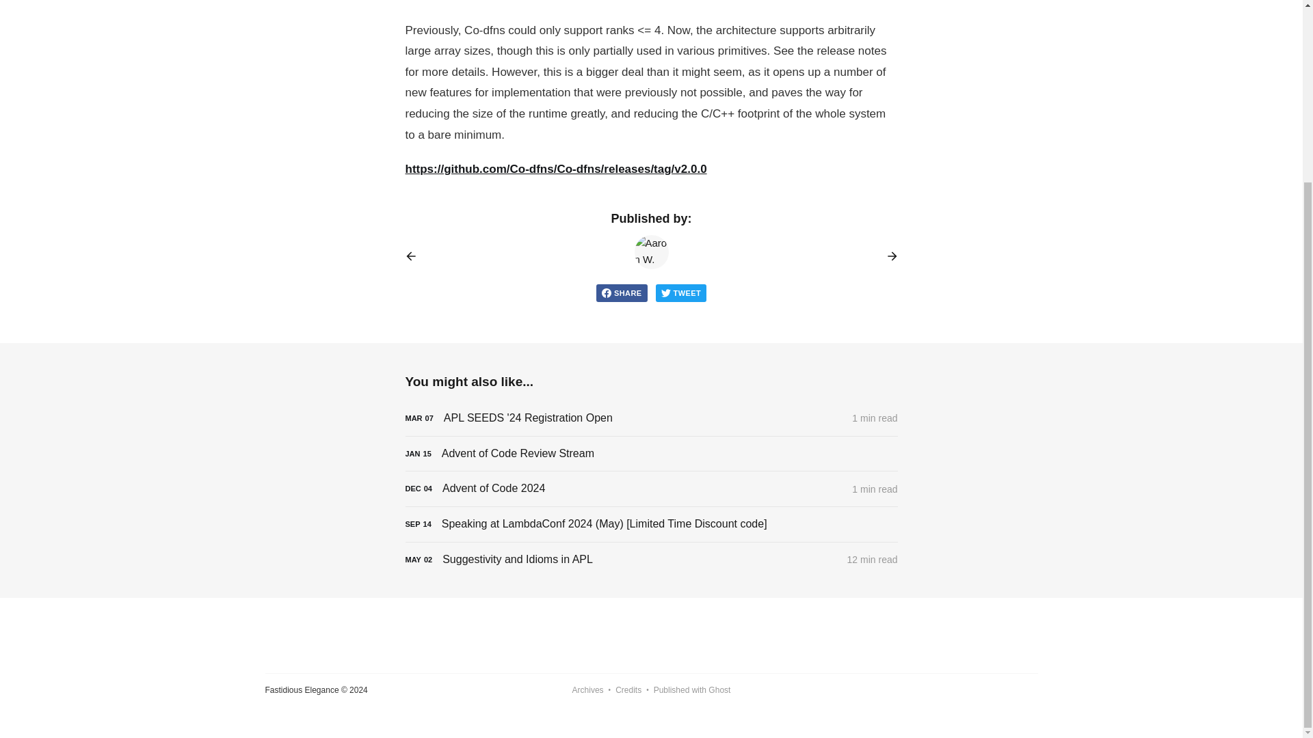  Describe the element at coordinates (621, 292) in the screenshot. I see `SHARE` at that location.